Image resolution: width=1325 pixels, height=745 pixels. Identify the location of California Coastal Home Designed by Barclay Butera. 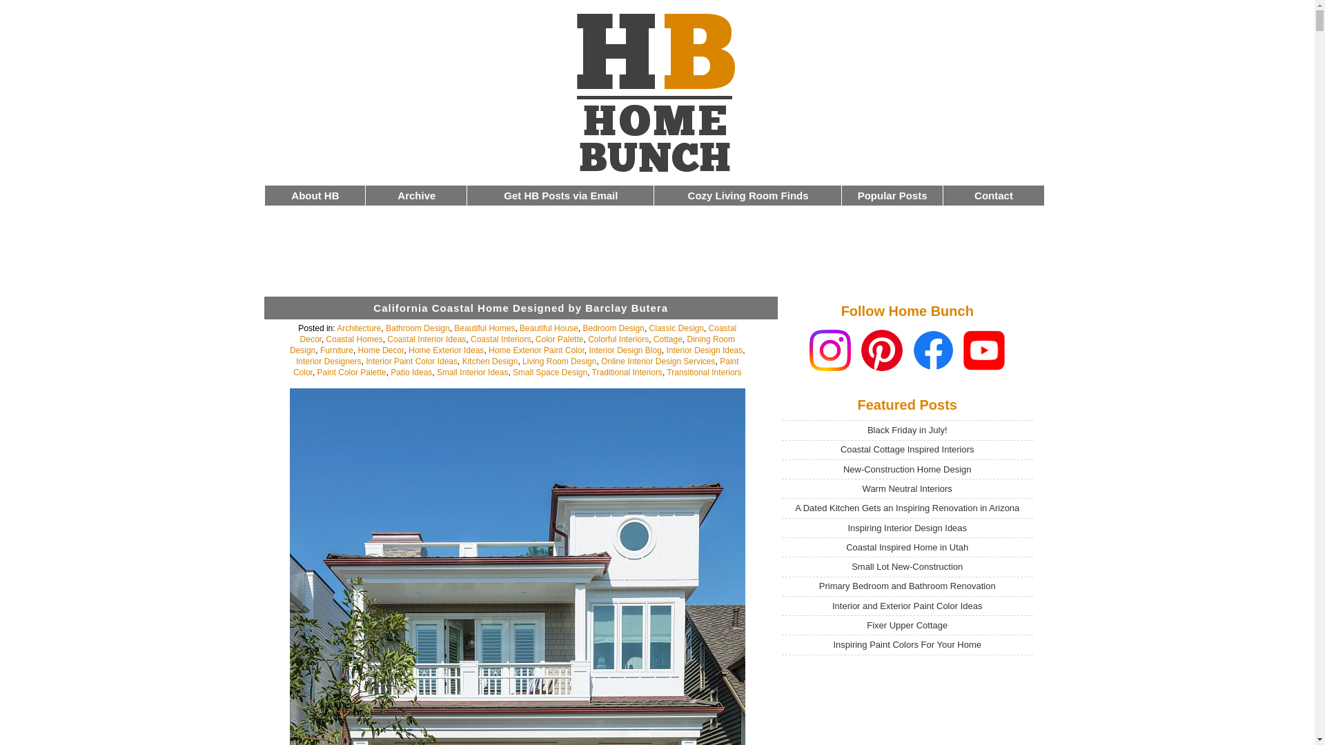
(520, 308).